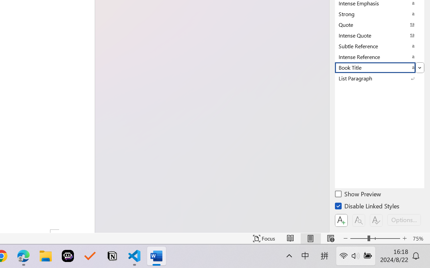  What do you see at coordinates (380, 46) in the screenshot?
I see `Subtle Reference` at bounding box center [380, 46].